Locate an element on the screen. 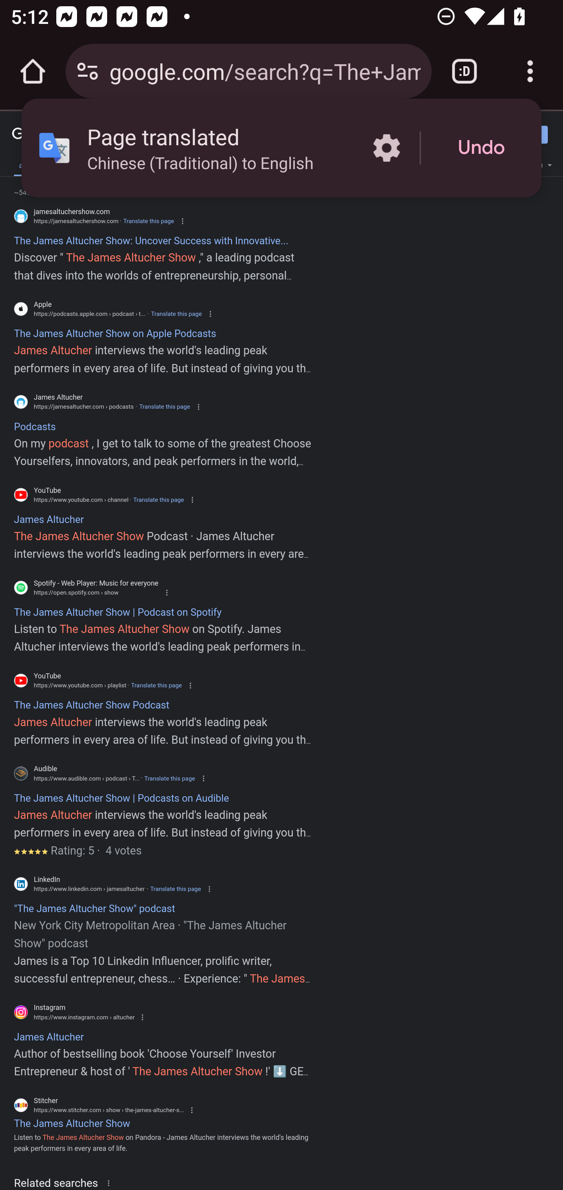 The width and height of the screenshot is (563, 1190). Translate this page is located at coordinates (176, 314).